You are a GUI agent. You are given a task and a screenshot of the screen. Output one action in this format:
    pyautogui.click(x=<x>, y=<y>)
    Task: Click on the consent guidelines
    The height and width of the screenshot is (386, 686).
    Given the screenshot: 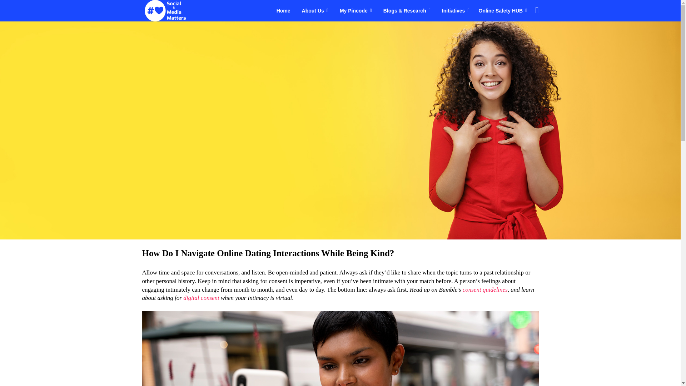 What is the action you would take?
    pyautogui.click(x=485, y=289)
    